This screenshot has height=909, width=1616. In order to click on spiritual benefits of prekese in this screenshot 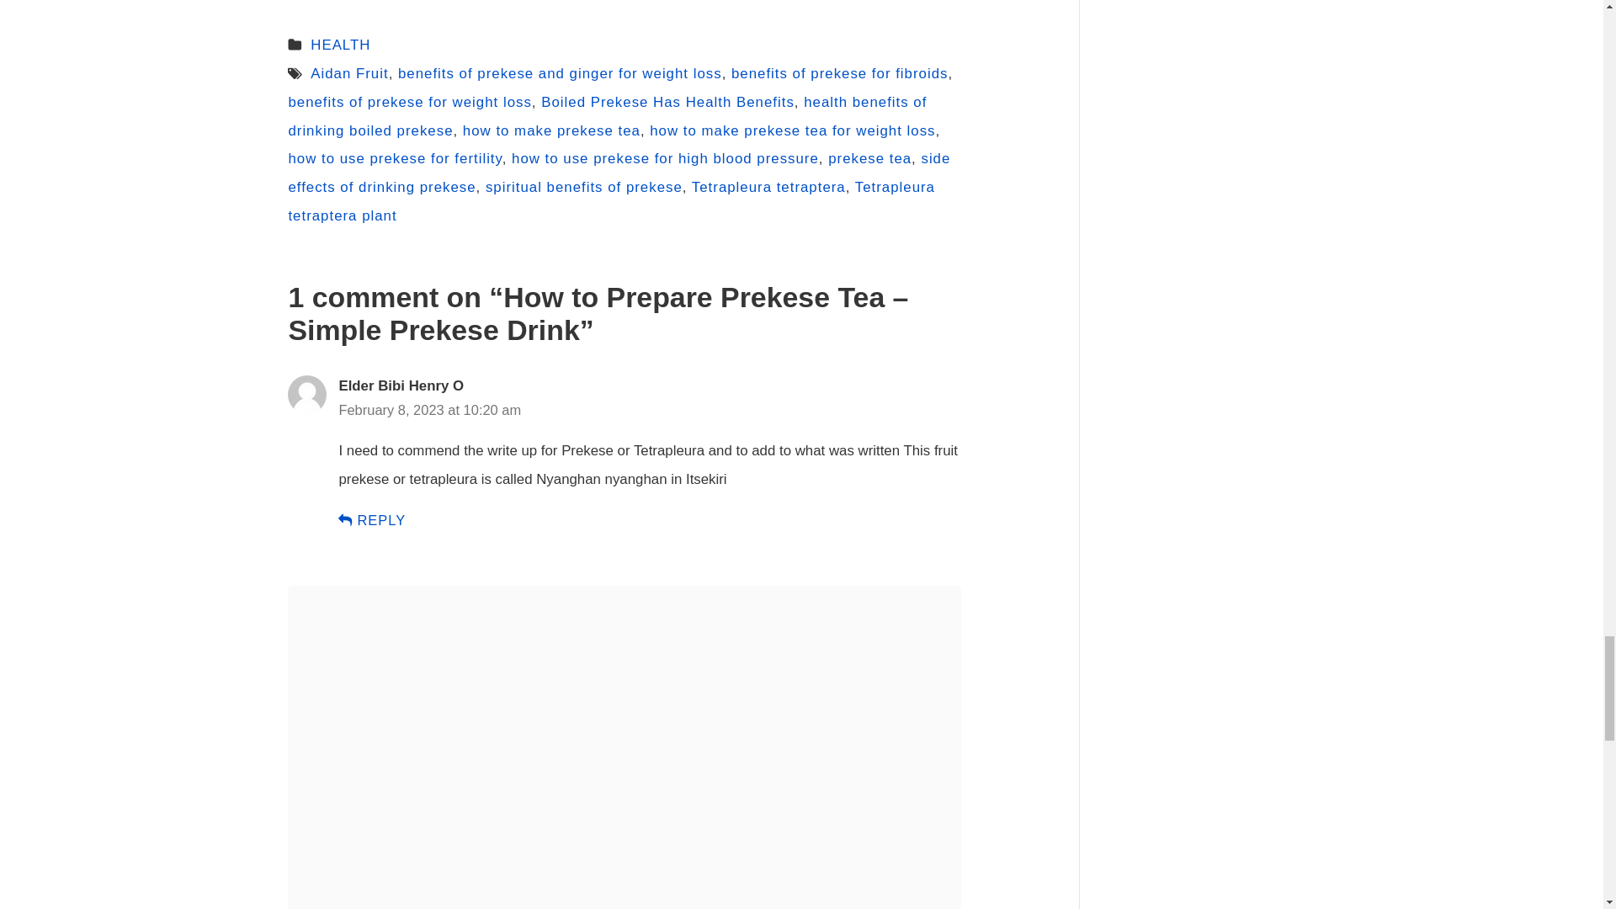, I will do `click(584, 187)`.